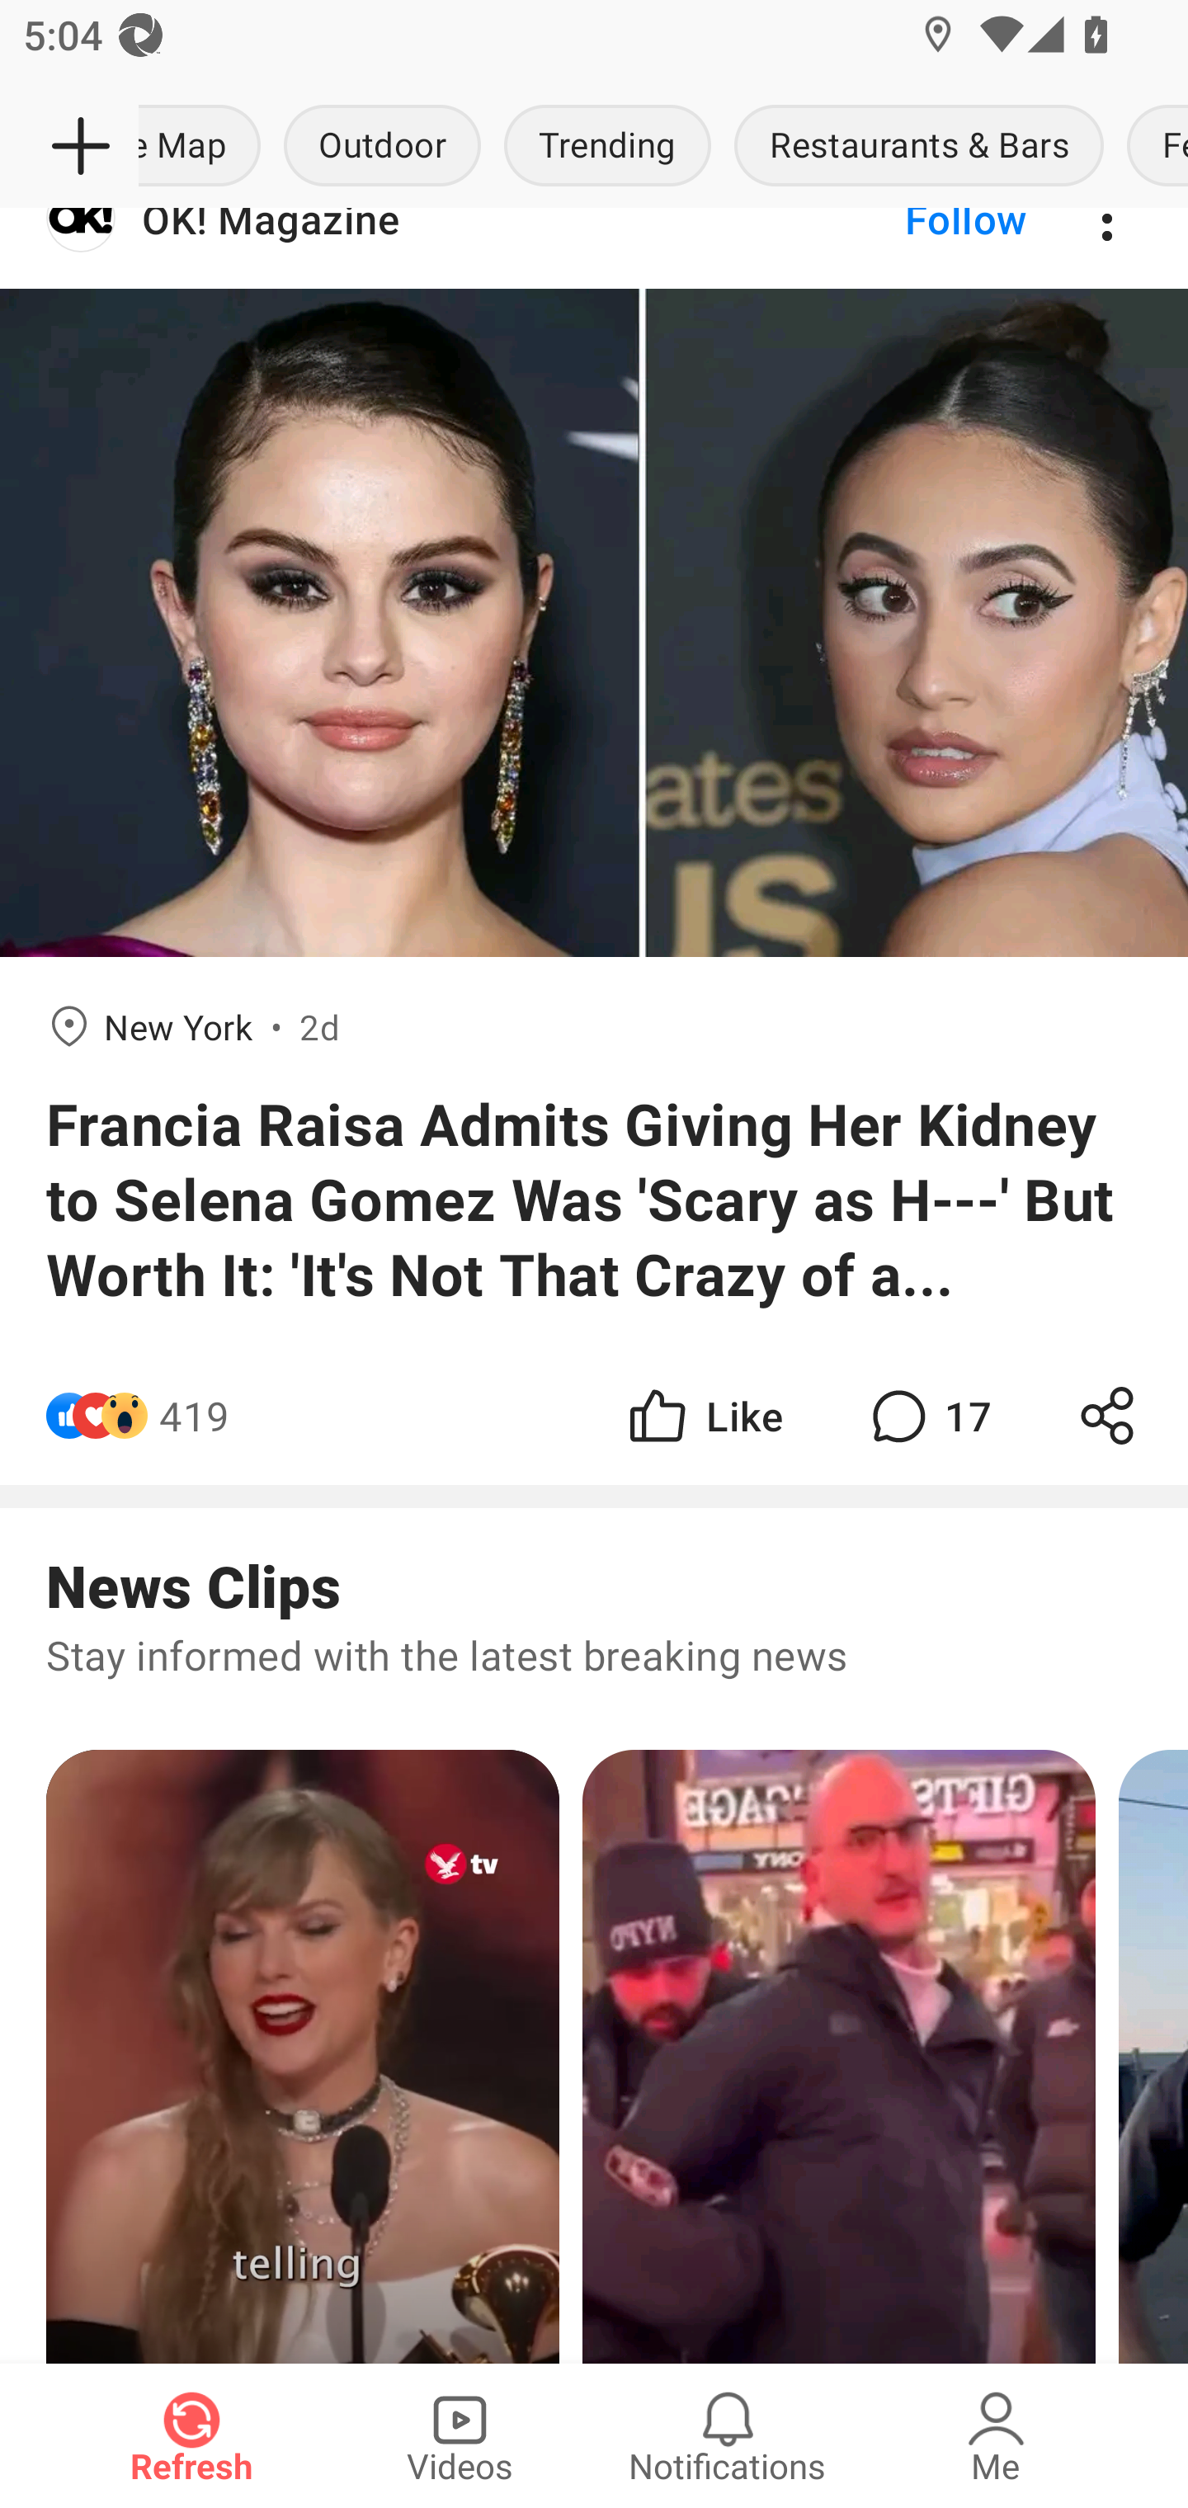  What do you see at coordinates (919, 147) in the screenshot?
I see `Restaurants & Bars` at bounding box center [919, 147].